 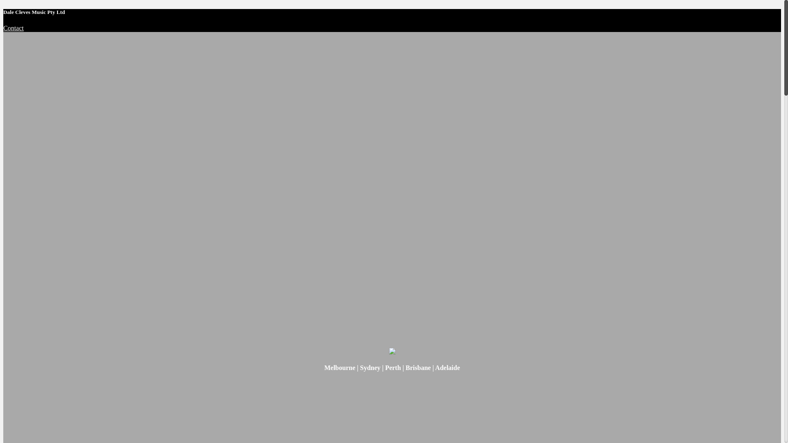 I want to click on Contact, so click(x=14, y=28).